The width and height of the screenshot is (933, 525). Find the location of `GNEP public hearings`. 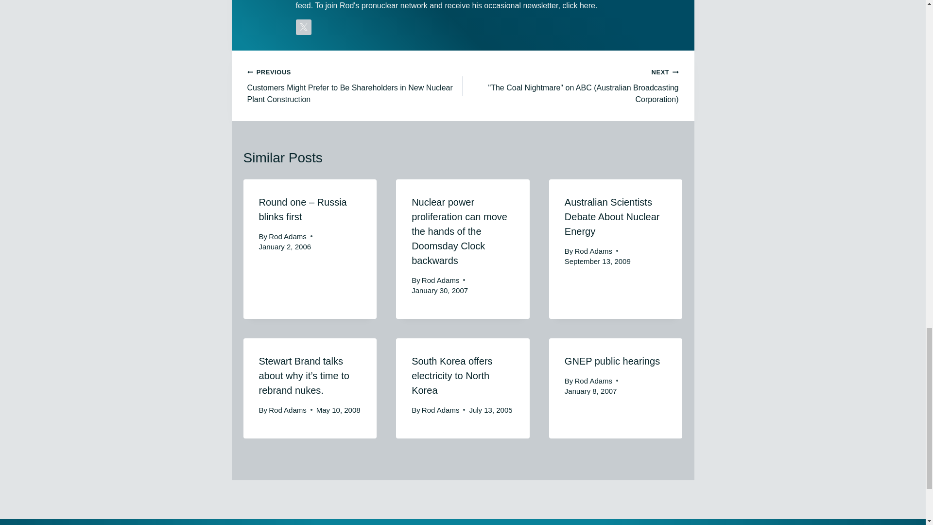

GNEP public hearings is located at coordinates (612, 361).